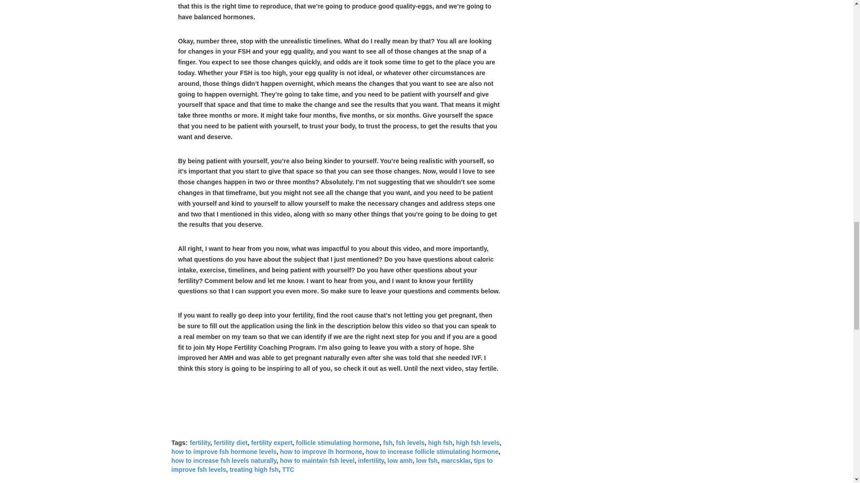 This screenshot has width=860, height=483. Describe the element at coordinates (440, 443) in the screenshot. I see `high fsh` at that location.